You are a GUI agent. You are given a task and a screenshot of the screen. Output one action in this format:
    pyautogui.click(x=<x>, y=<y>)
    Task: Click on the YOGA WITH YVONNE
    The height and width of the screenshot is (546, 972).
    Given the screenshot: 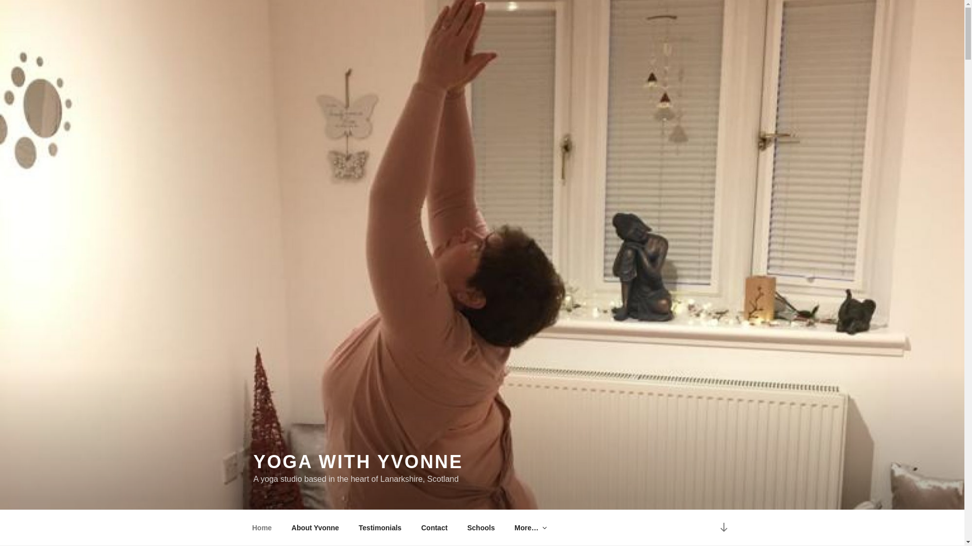 What is the action you would take?
    pyautogui.click(x=357, y=462)
    